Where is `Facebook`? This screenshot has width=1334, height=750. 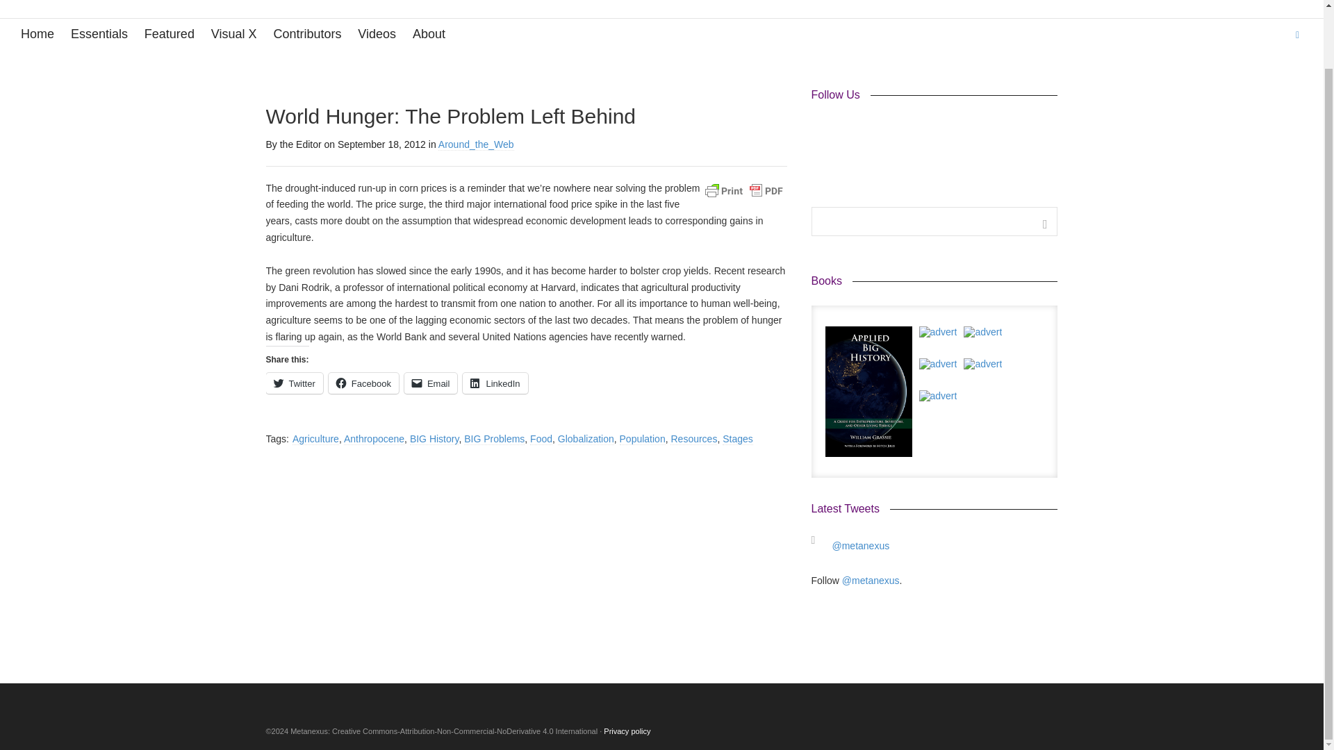 Facebook is located at coordinates (363, 383).